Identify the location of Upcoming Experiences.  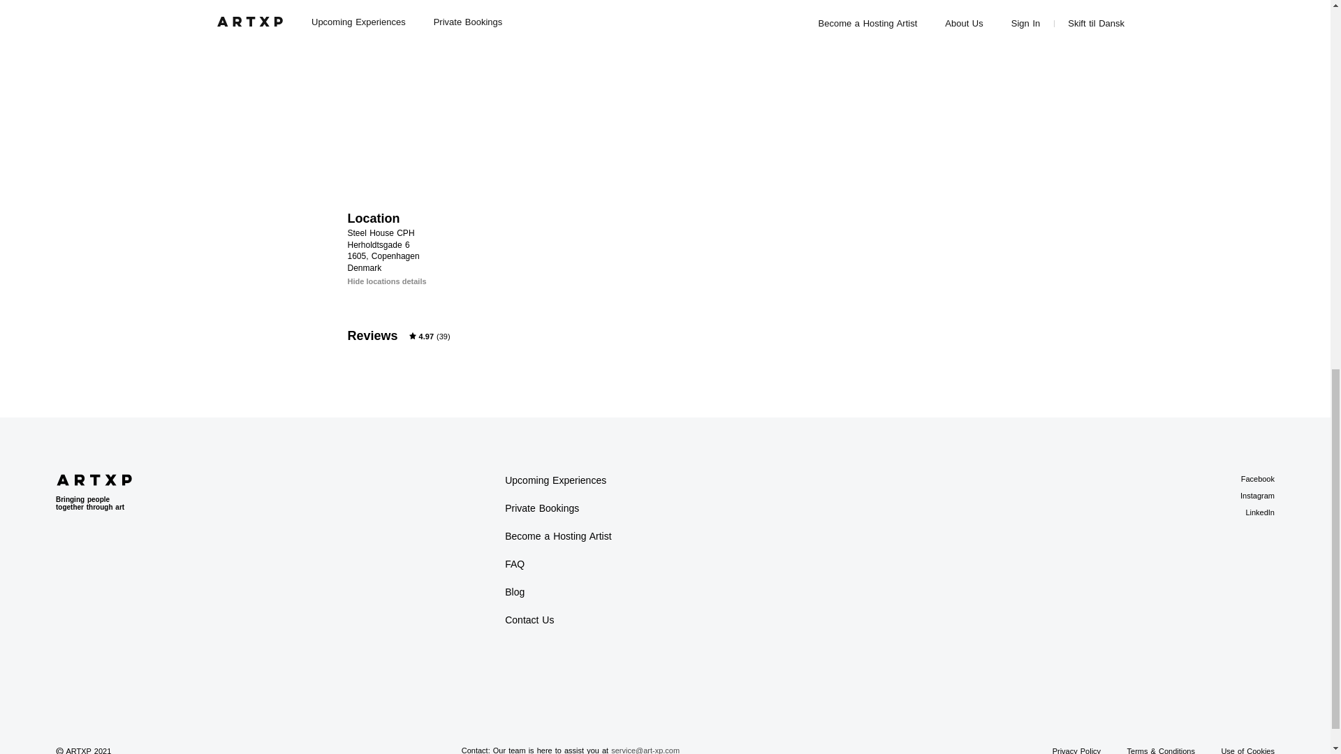
(555, 480).